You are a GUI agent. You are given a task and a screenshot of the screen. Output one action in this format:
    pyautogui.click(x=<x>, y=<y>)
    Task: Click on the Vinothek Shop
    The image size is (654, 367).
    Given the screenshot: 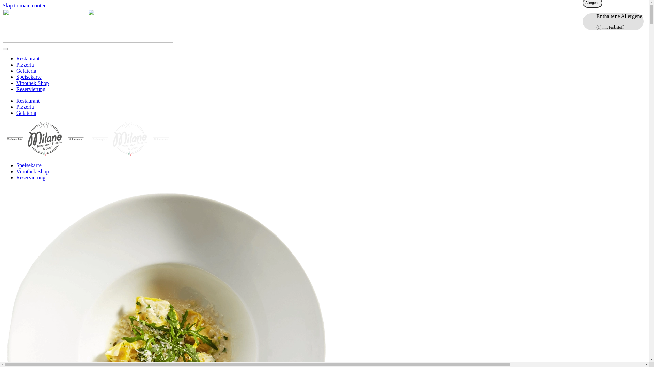 What is the action you would take?
    pyautogui.click(x=33, y=171)
    